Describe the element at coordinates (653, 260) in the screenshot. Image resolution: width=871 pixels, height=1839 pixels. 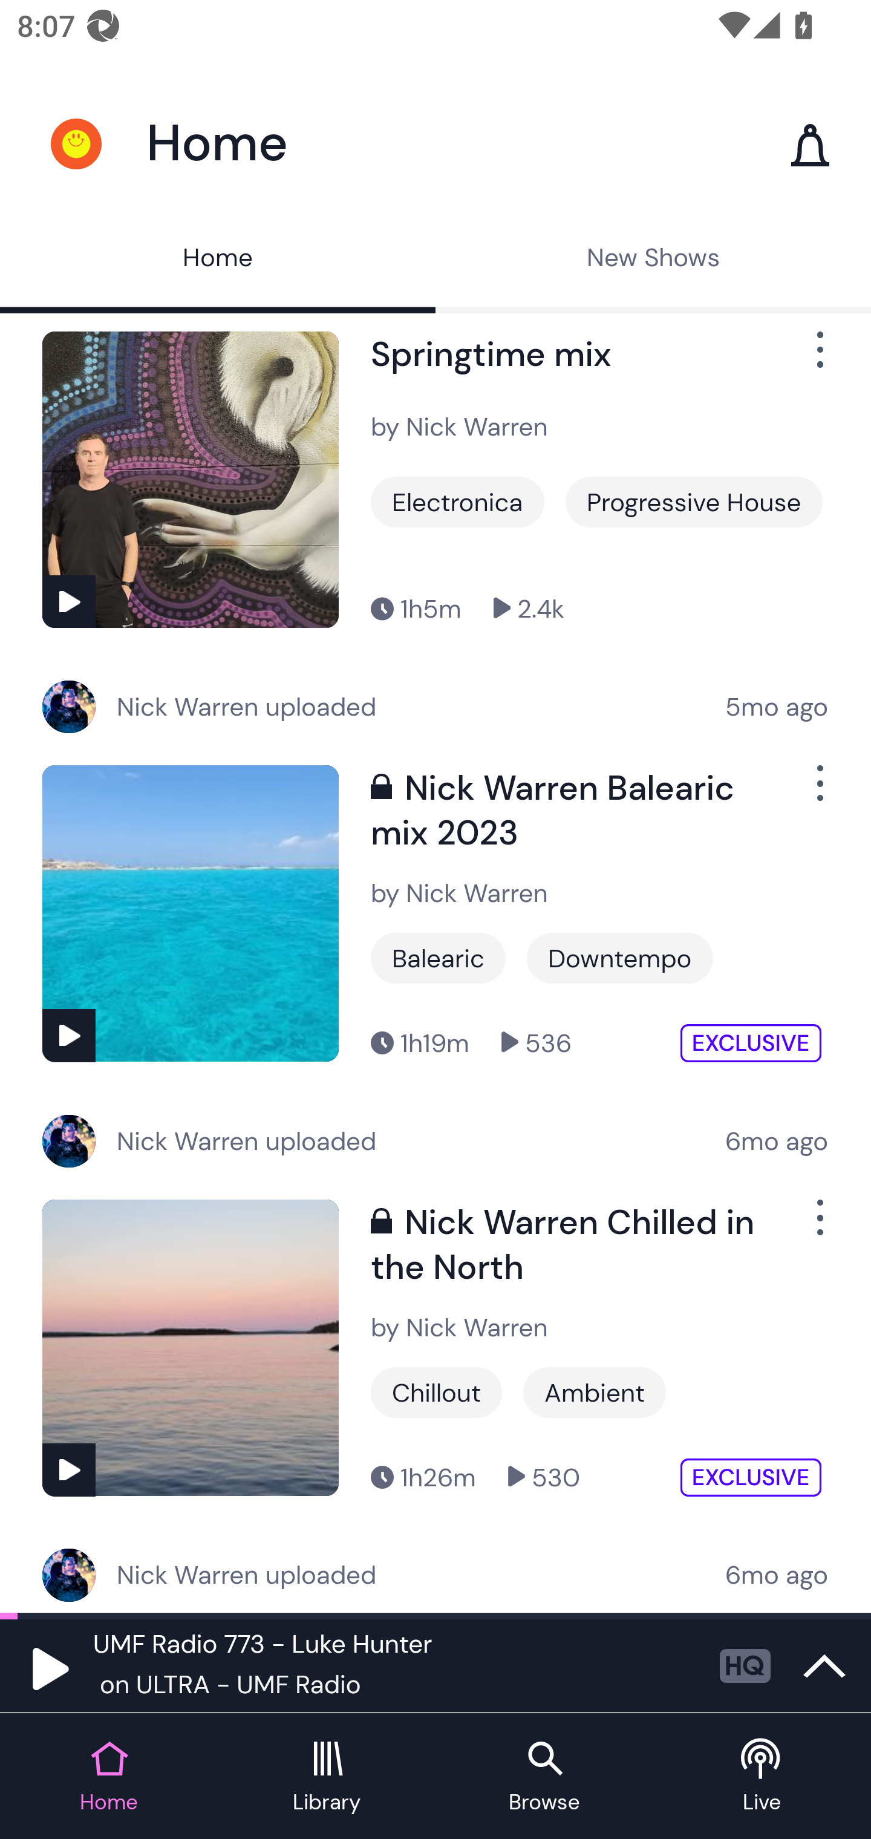
I see `New Shows` at that location.